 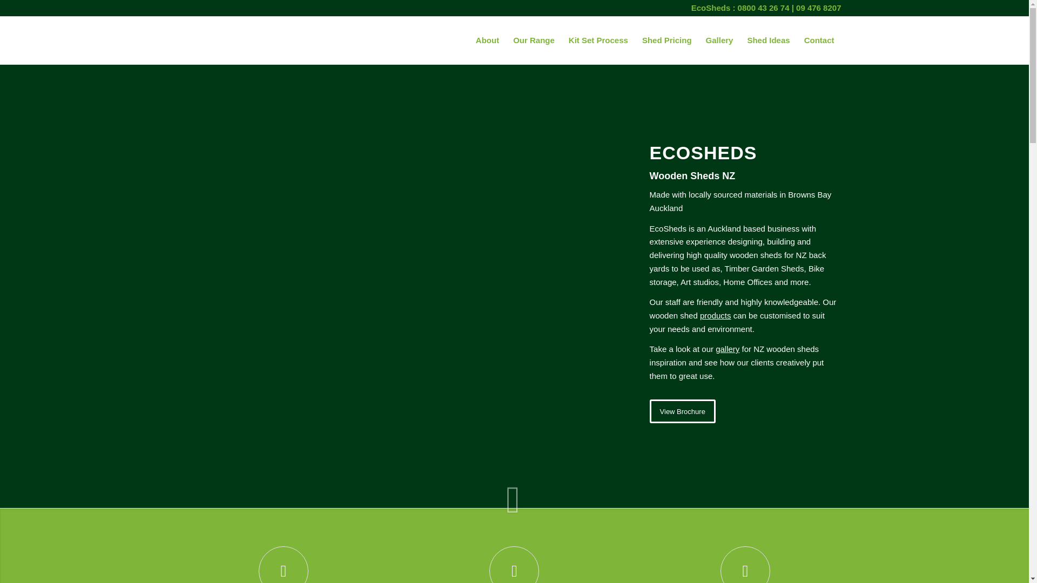 What do you see at coordinates (598, 40) in the screenshot?
I see `Kit Set Process` at bounding box center [598, 40].